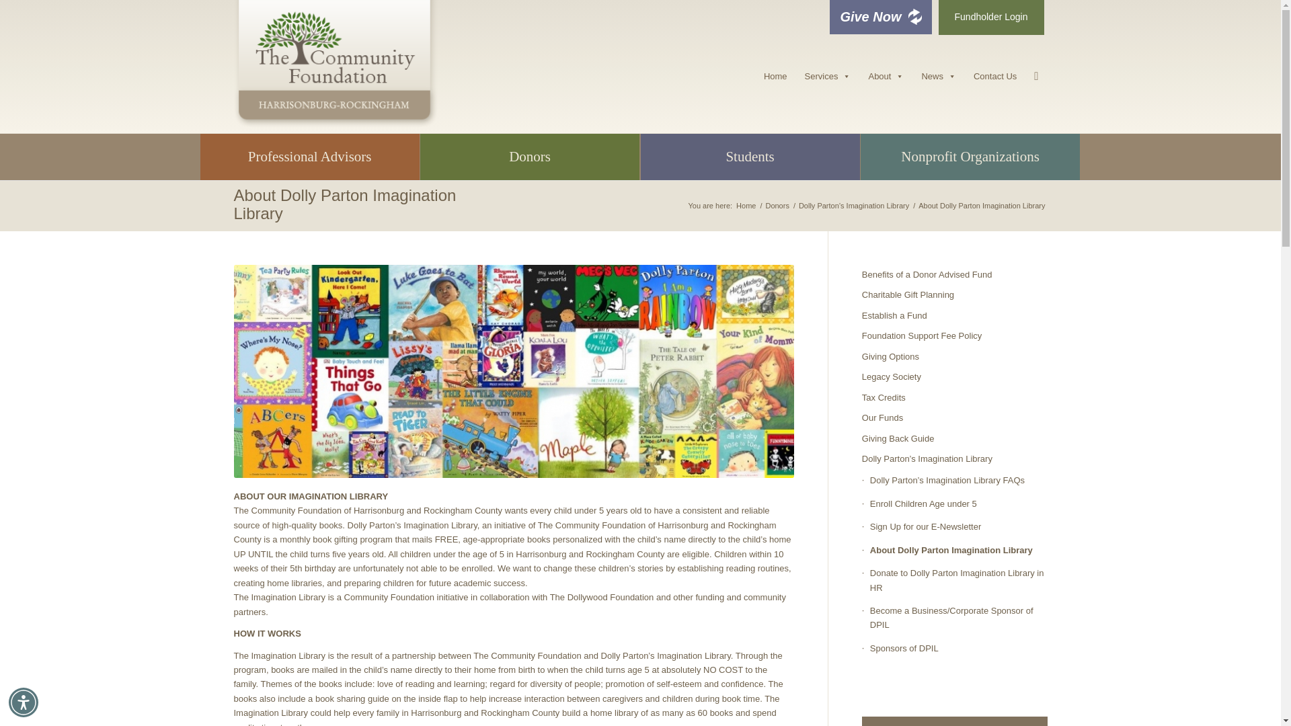 This screenshot has width=1291, height=726. I want to click on Fundholder Login, so click(991, 17).